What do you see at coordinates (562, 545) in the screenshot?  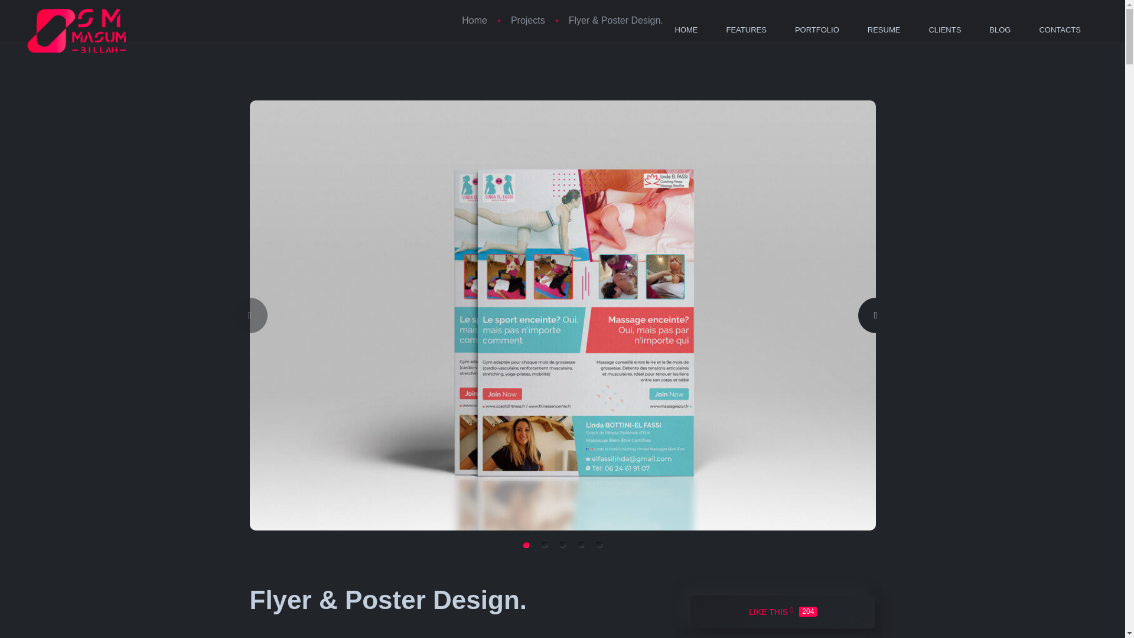 I see `5` at bounding box center [562, 545].